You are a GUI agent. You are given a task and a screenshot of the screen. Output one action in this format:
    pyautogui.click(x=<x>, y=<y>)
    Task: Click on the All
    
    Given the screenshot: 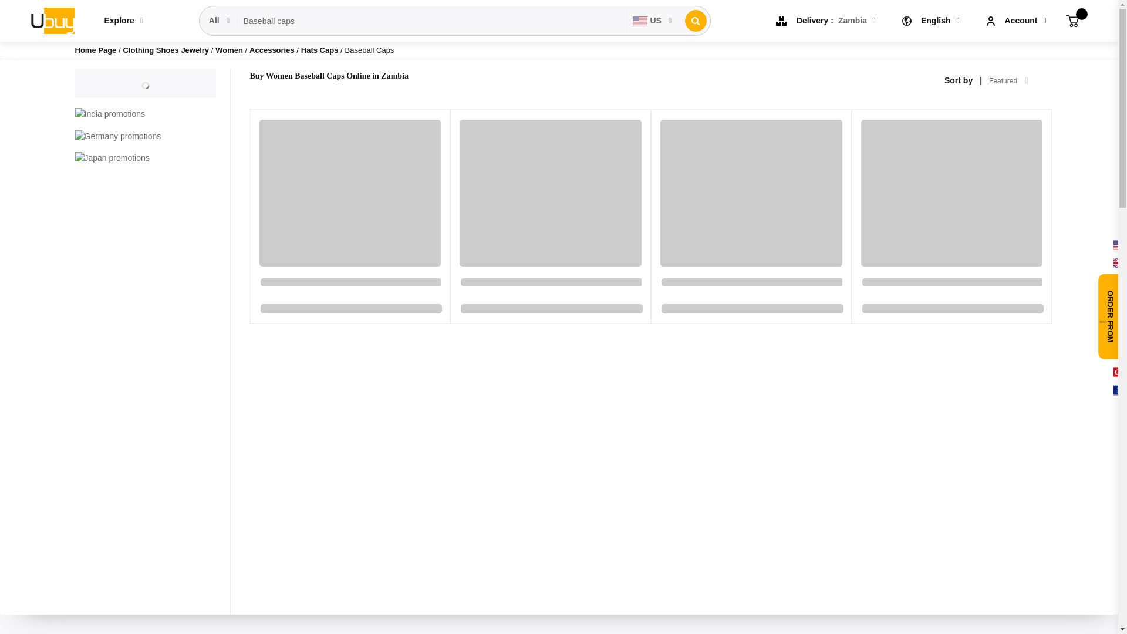 What is the action you would take?
    pyautogui.click(x=220, y=21)
    